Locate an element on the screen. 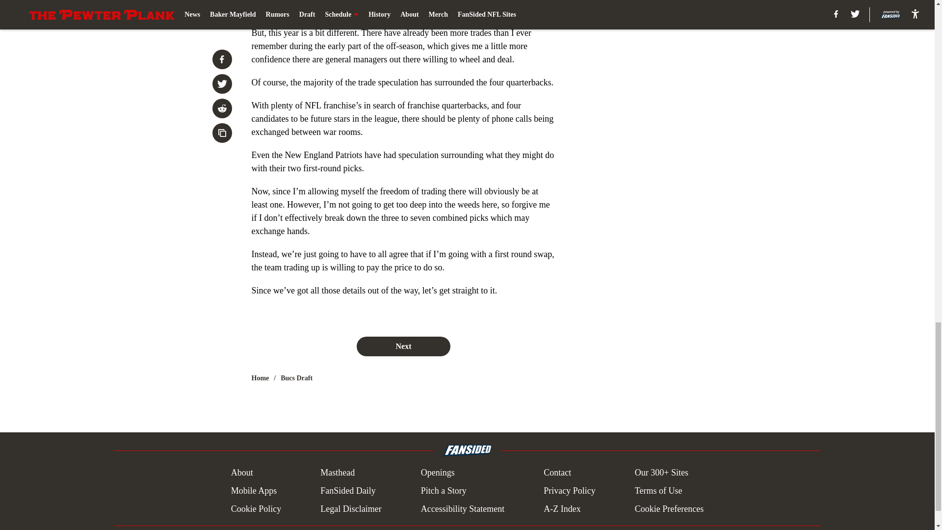 This screenshot has width=942, height=530. Home is located at coordinates (260, 378).